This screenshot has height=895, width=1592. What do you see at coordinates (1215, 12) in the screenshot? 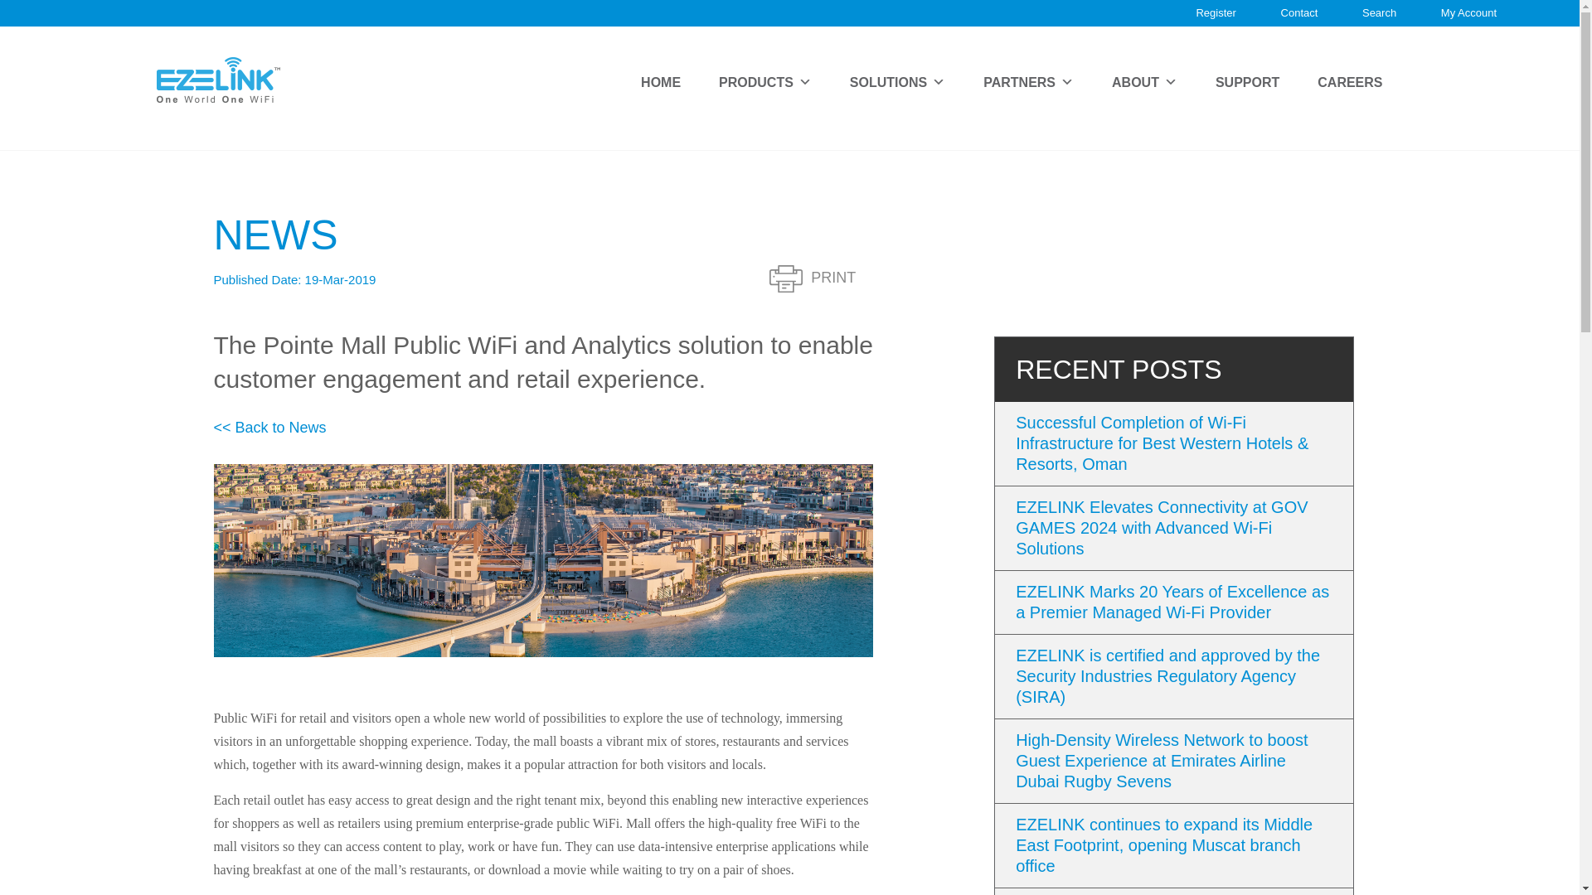
I see `Register` at bounding box center [1215, 12].